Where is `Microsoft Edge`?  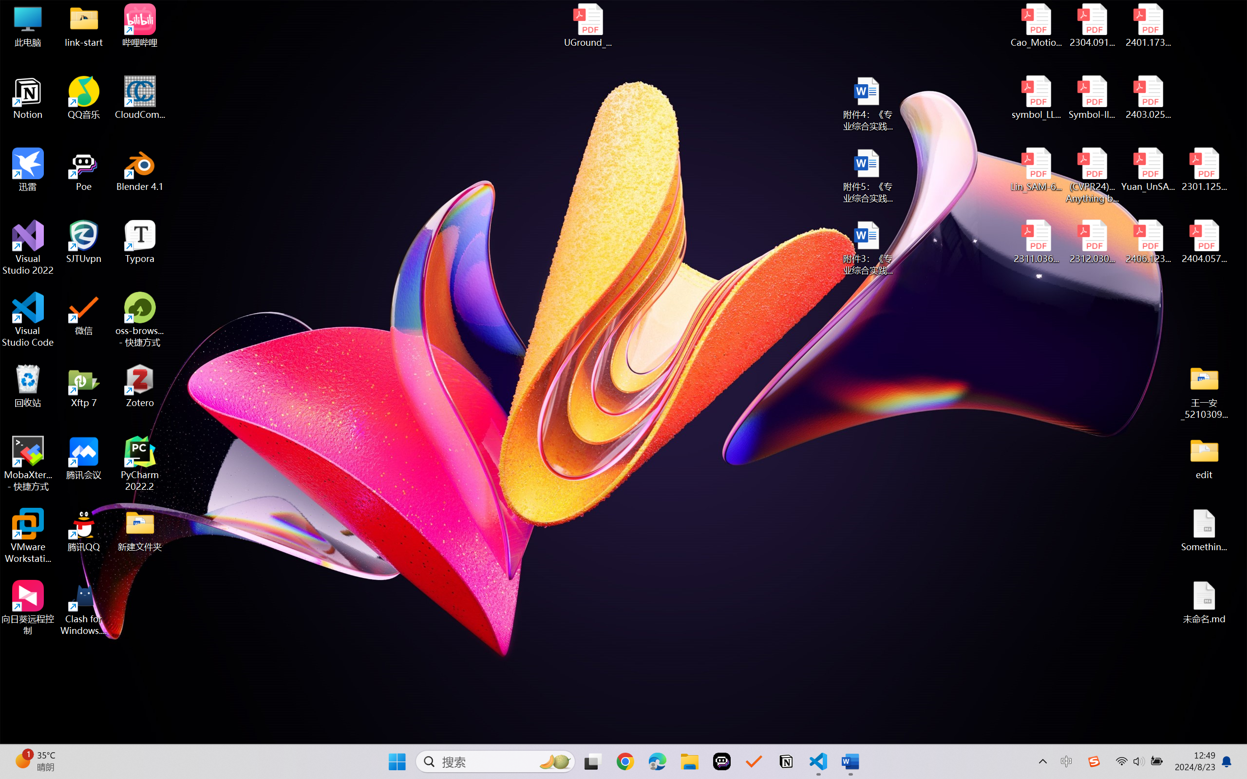
Microsoft Edge is located at coordinates (657, 761).